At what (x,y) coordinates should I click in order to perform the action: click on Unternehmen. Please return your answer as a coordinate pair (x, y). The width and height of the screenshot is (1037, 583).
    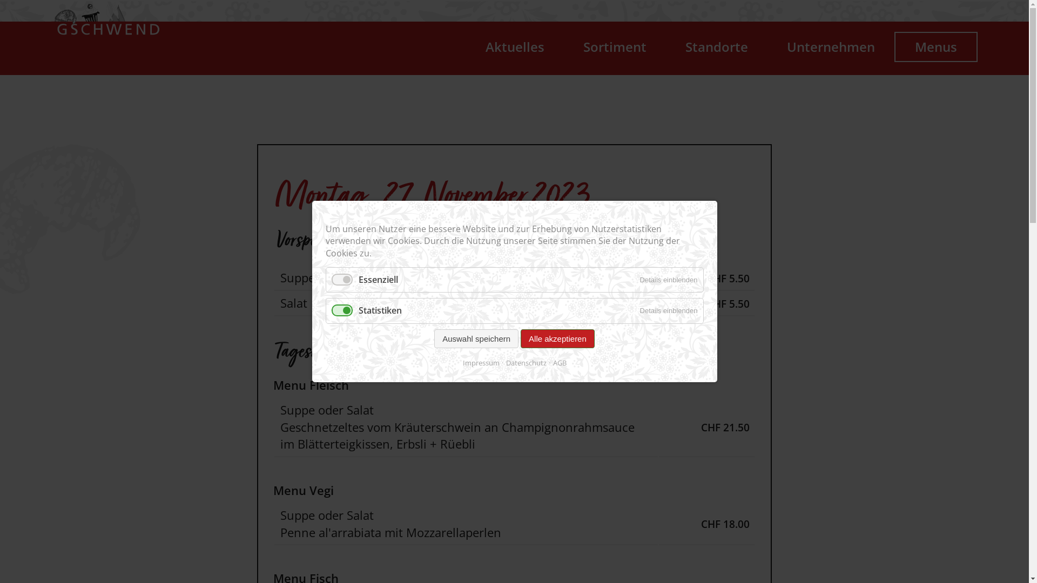
    Looking at the image, I should click on (831, 53).